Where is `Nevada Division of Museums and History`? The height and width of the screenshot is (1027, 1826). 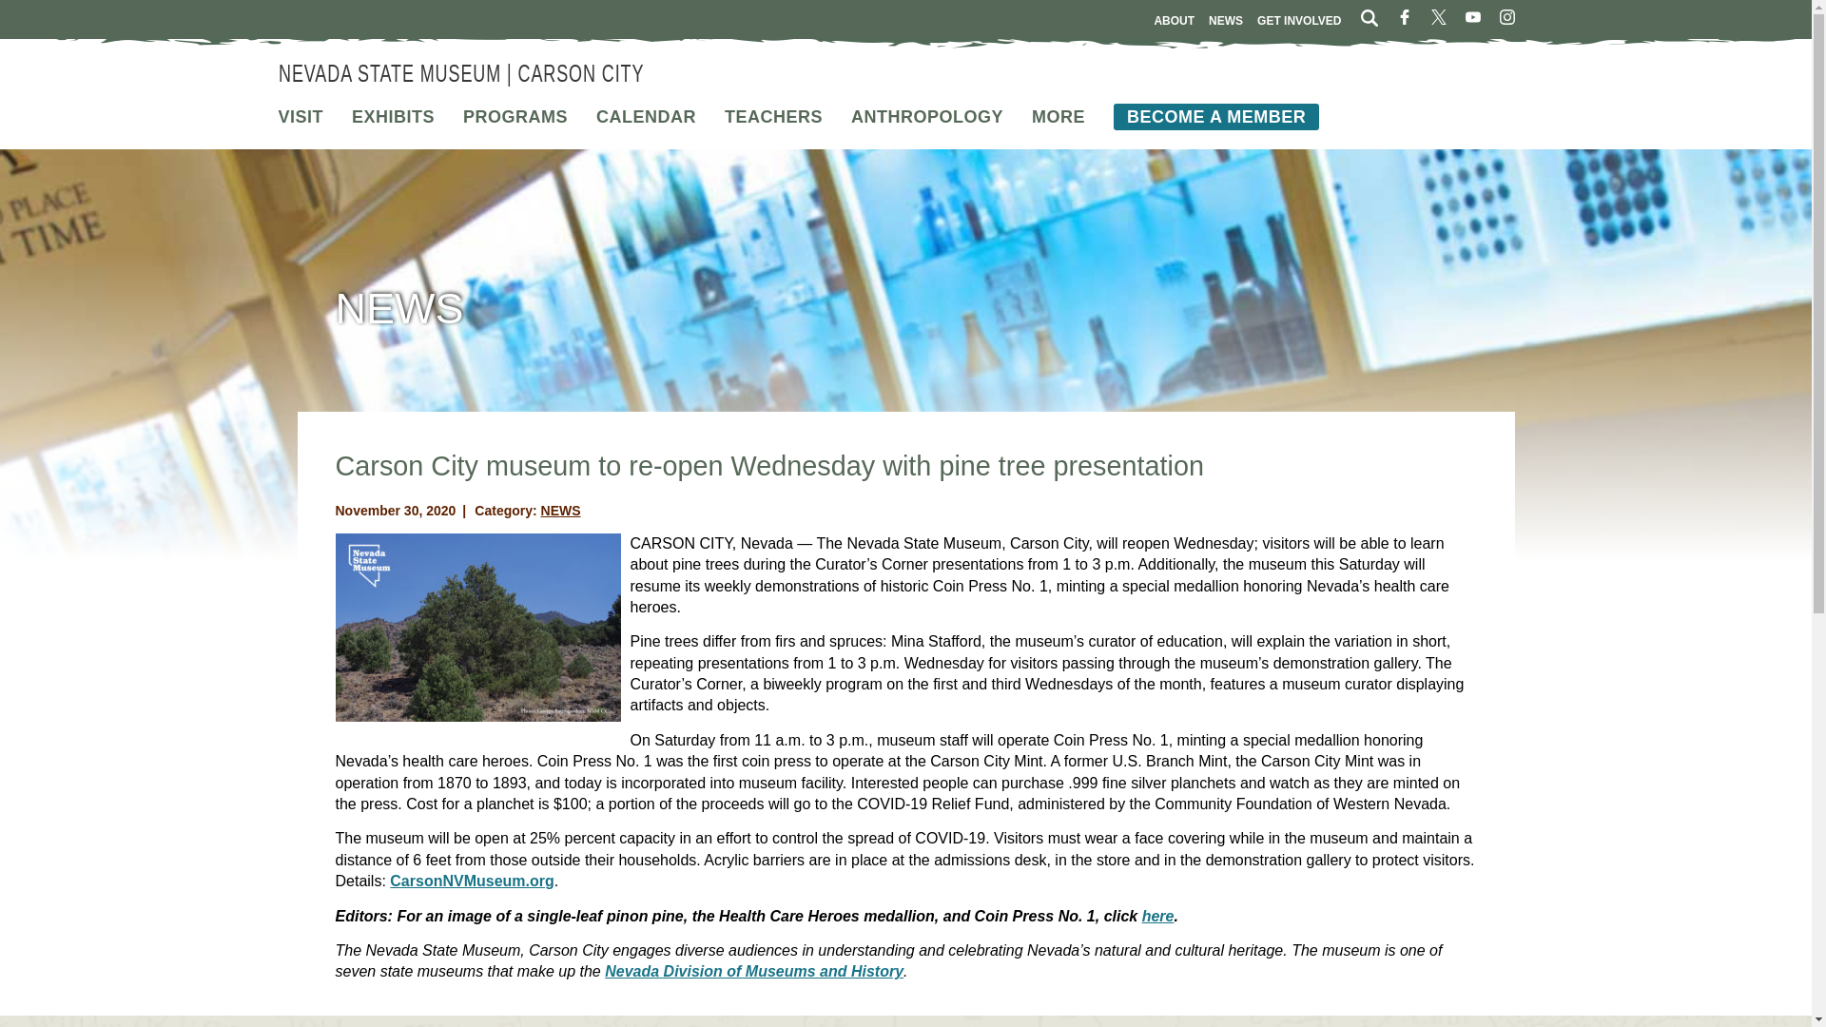 Nevada Division of Museums and History is located at coordinates (753, 972).